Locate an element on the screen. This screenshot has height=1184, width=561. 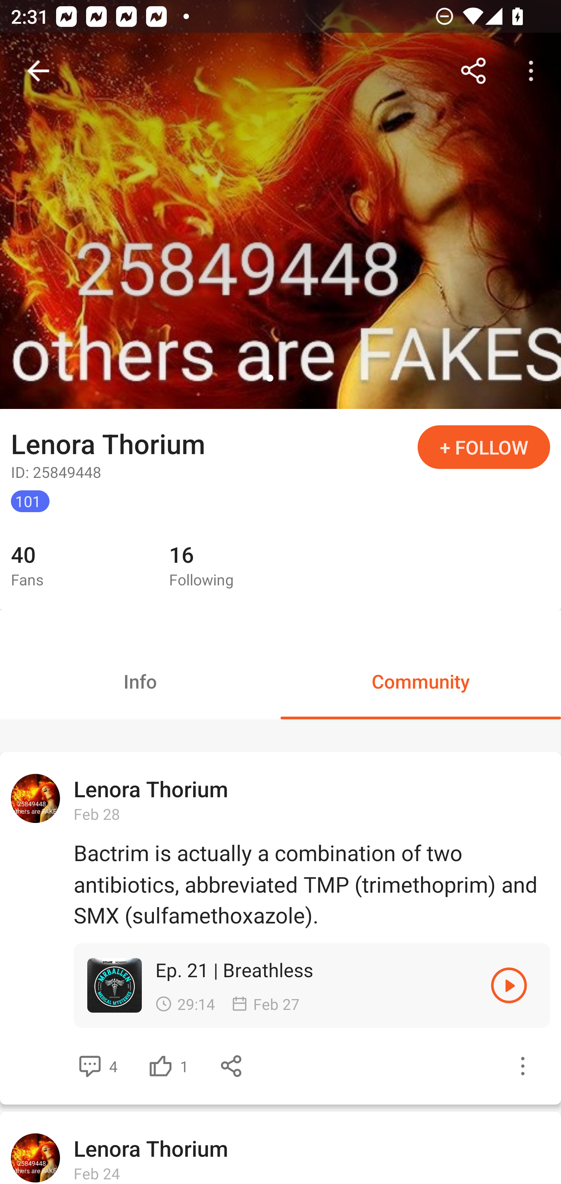
 is located at coordinates (90, 1066).